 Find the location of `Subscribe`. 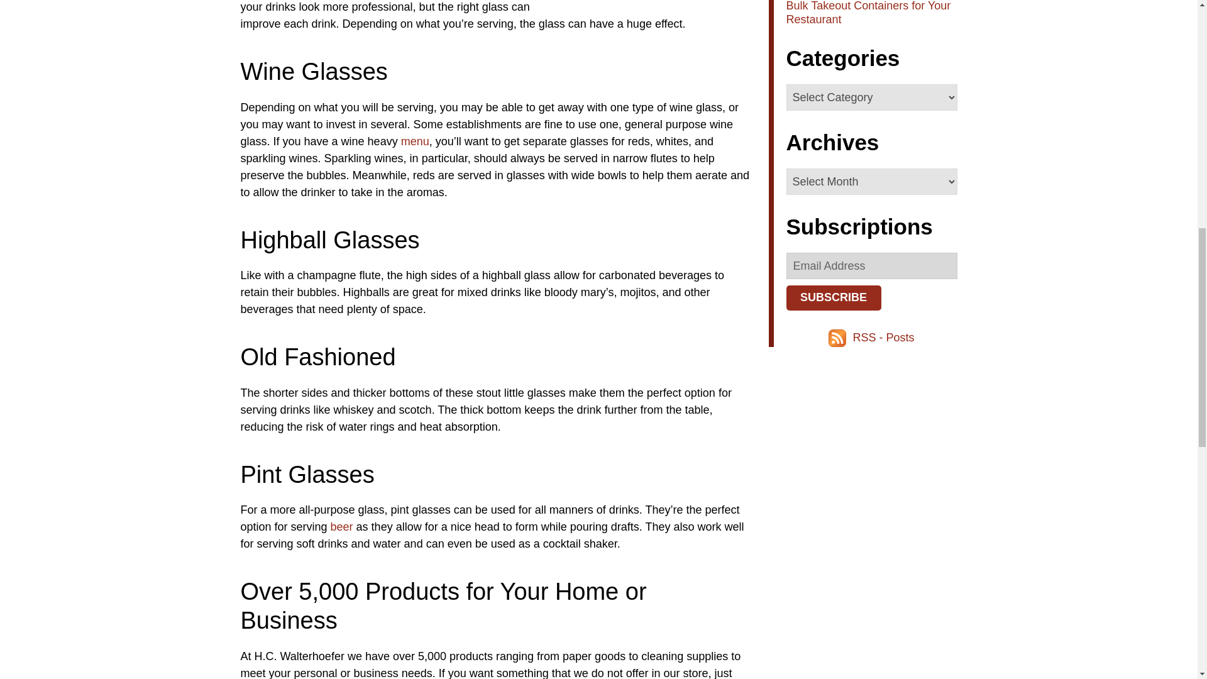

Subscribe is located at coordinates (833, 297).